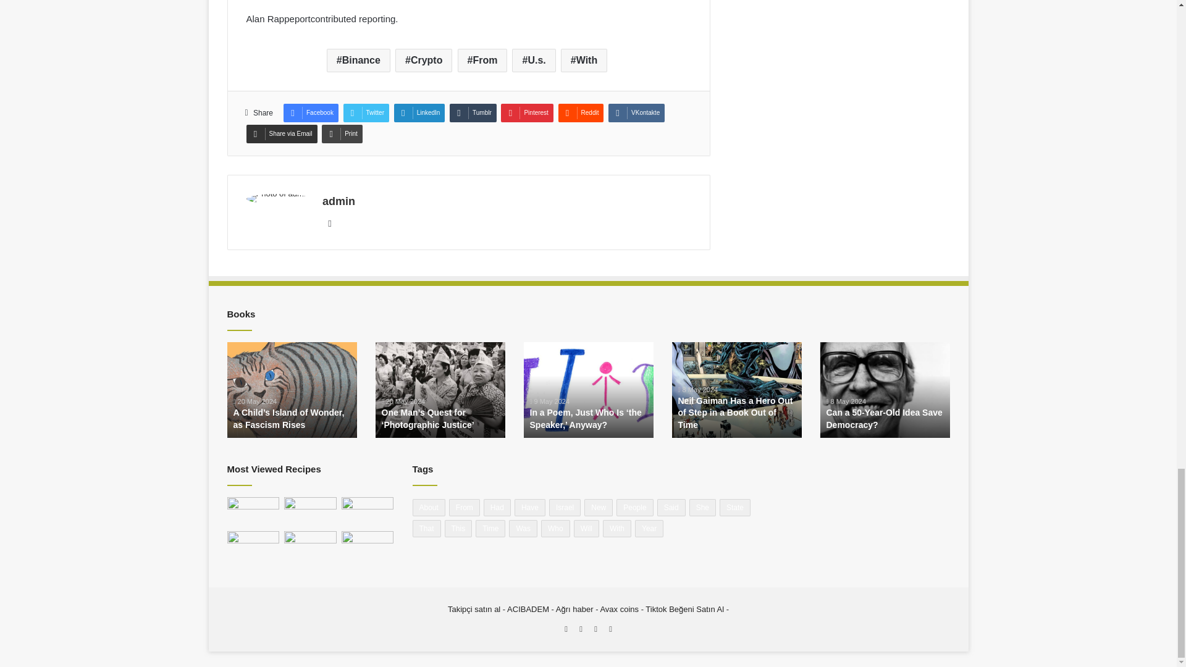  Describe the element at coordinates (584, 60) in the screenshot. I see `With` at that location.